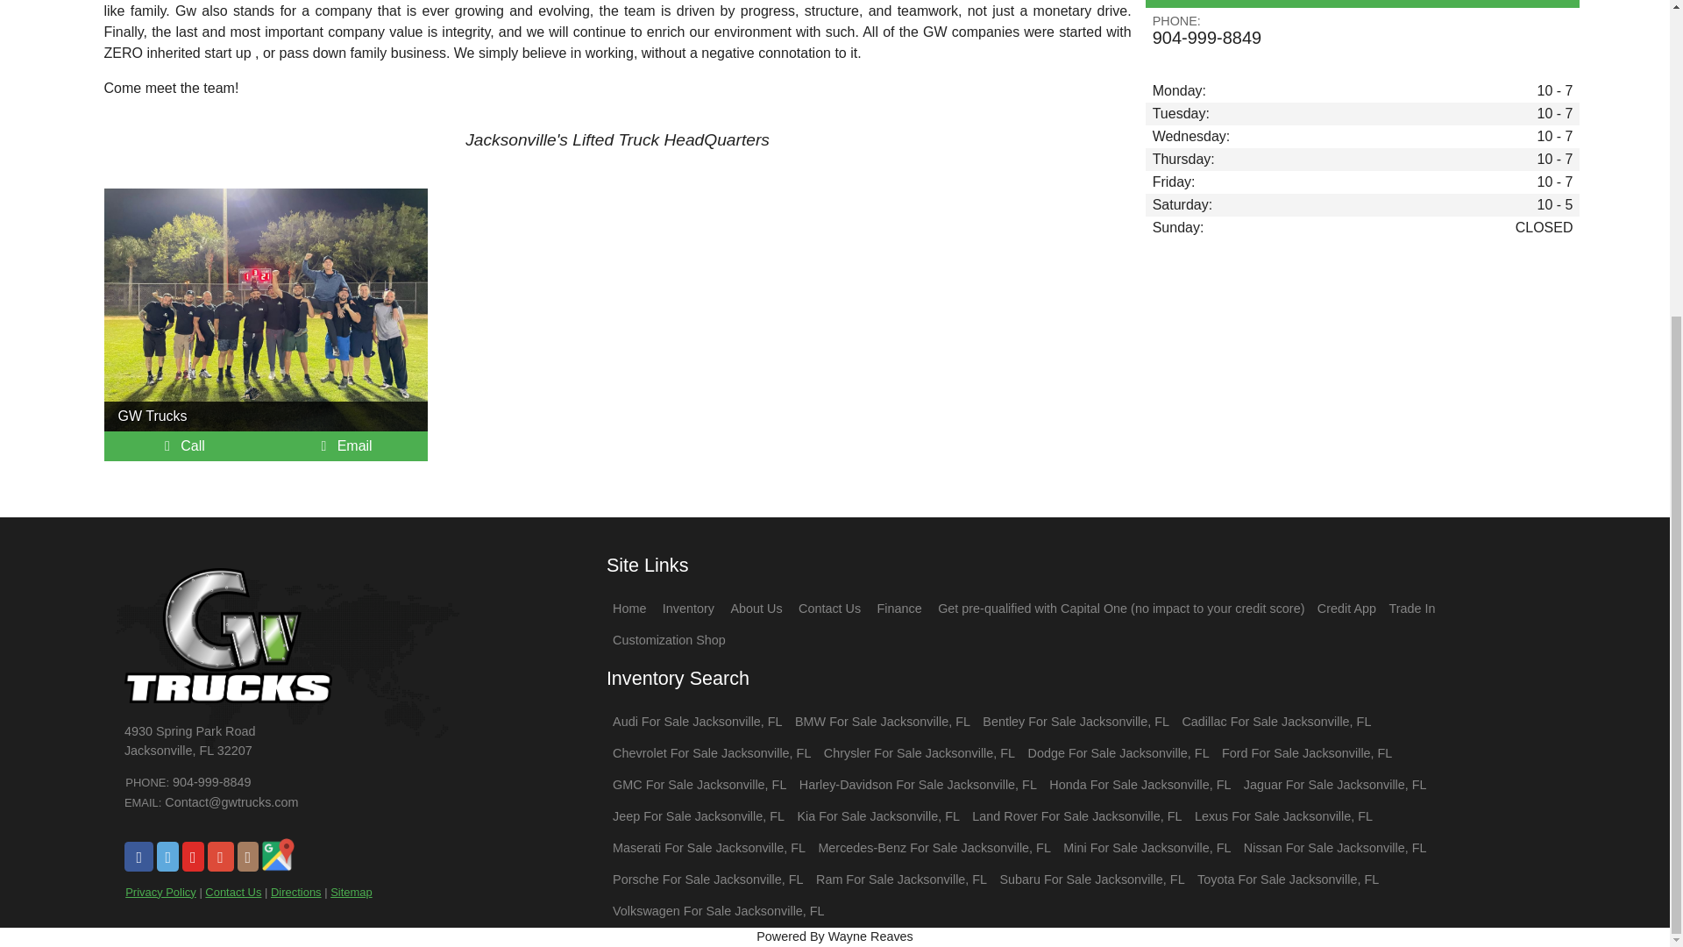 The width and height of the screenshot is (1683, 947). Describe the element at coordinates (899, 609) in the screenshot. I see `Finance` at that location.